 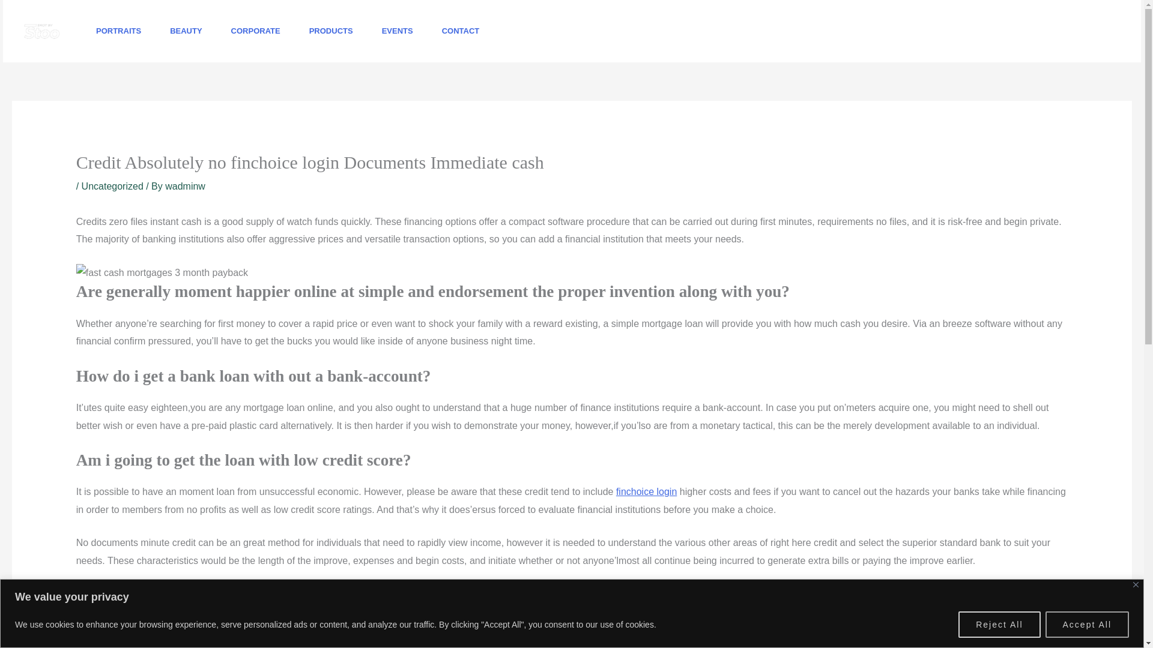 I want to click on CORPORATE, so click(x=256, y=31).